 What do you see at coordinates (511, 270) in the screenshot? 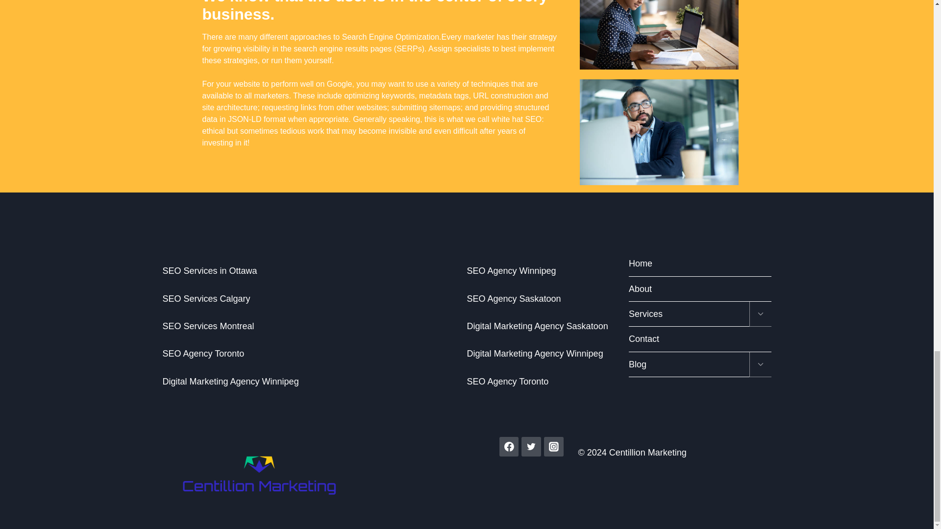
I see `SEO Agency Winnipeg` at bounding box center [511, 270].